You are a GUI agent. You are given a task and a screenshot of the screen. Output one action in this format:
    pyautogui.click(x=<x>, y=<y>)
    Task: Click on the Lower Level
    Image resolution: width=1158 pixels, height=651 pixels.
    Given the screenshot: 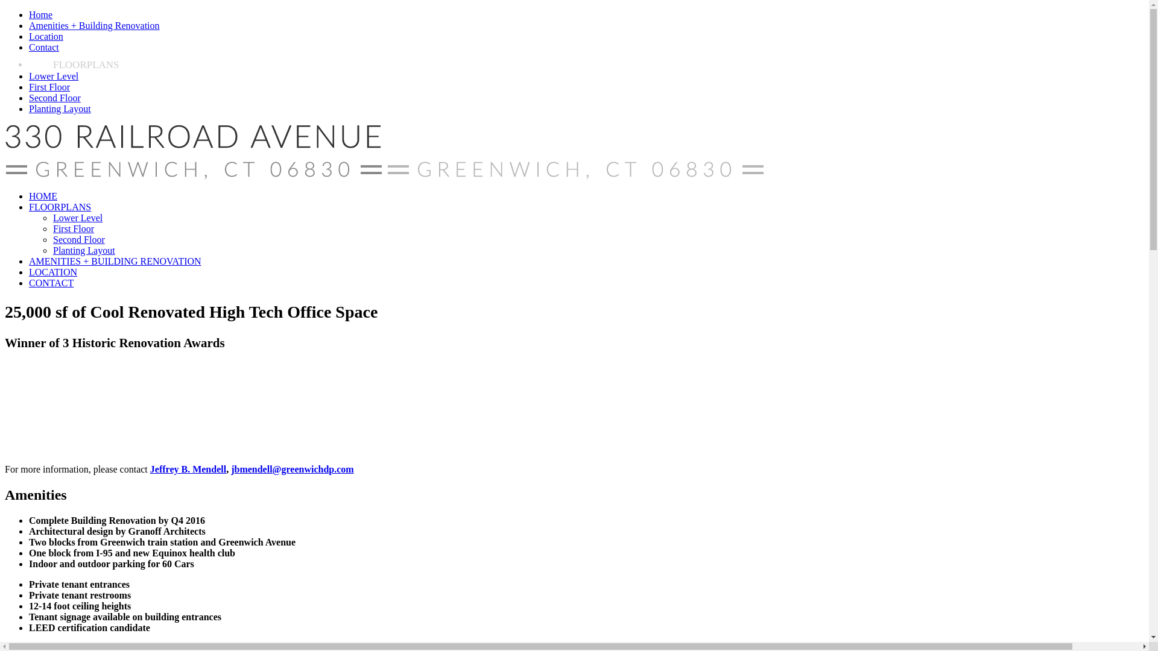 What is the action you would take?
    pyautogui.click(x=78, y=218)
    